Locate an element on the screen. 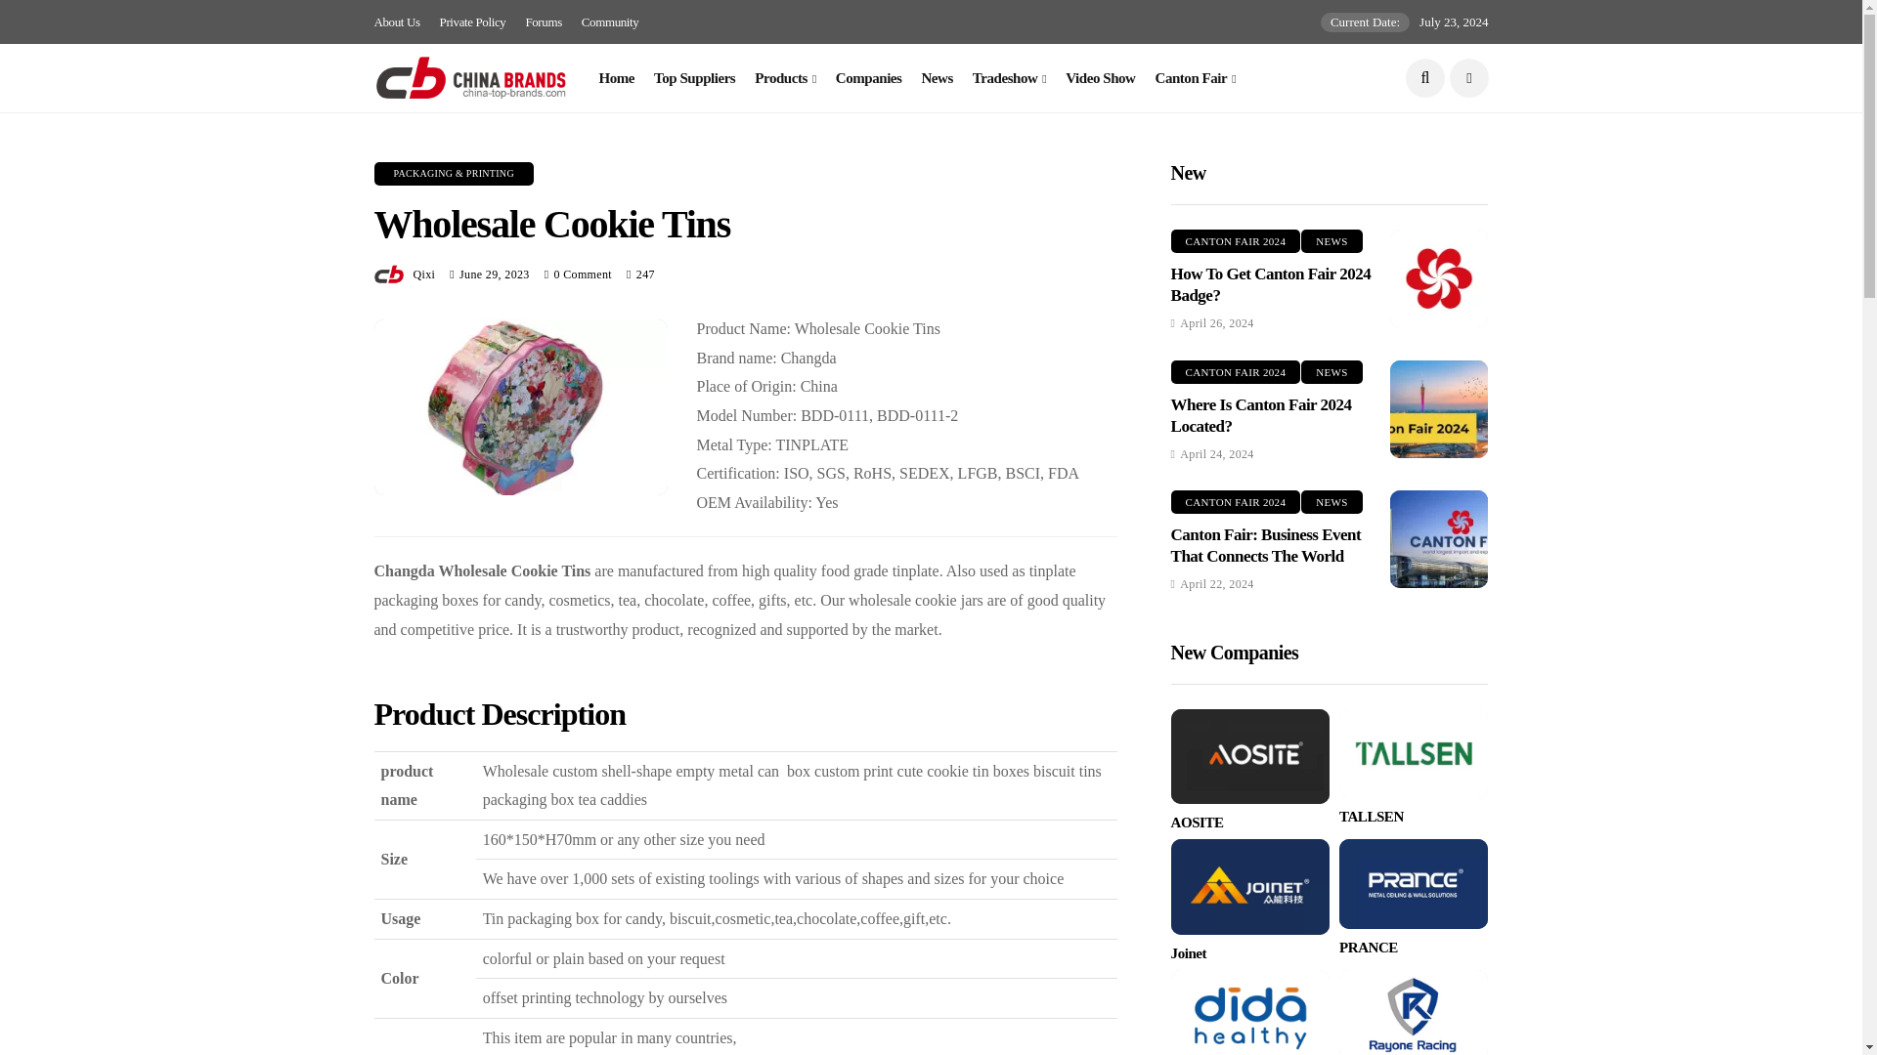 The width and height of the screenshot is (1877, 1055). Companies is located at coordinates (868, 78).